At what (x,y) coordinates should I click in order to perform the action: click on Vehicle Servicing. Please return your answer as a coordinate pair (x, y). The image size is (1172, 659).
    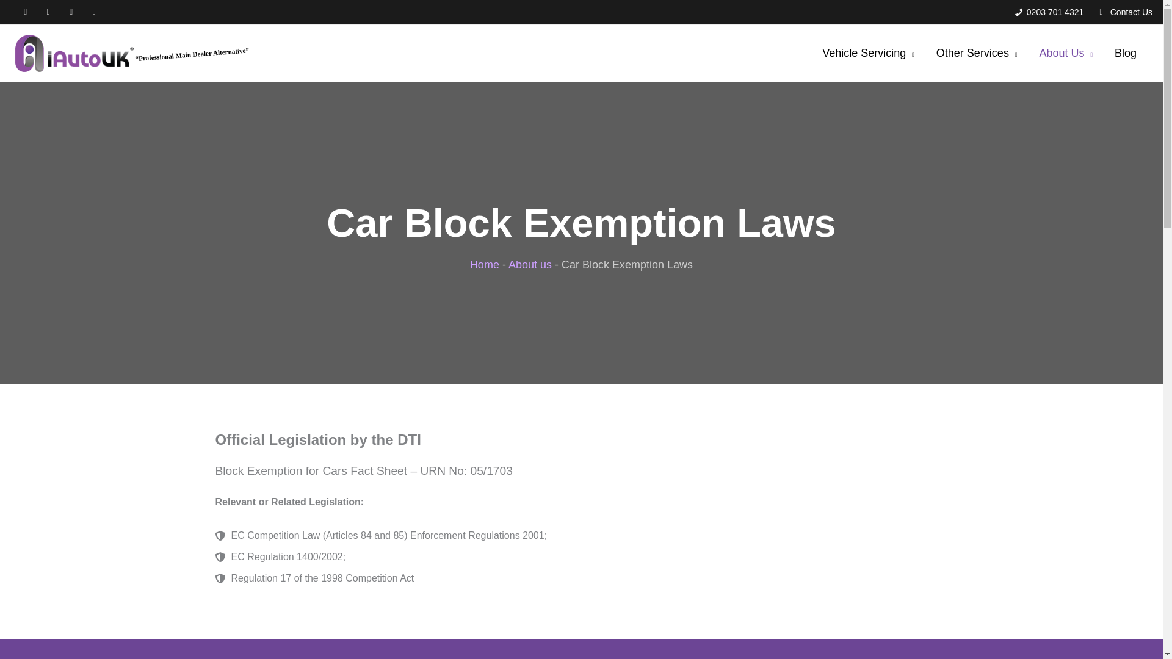
    Looking at the image, I should click on (868, 53).